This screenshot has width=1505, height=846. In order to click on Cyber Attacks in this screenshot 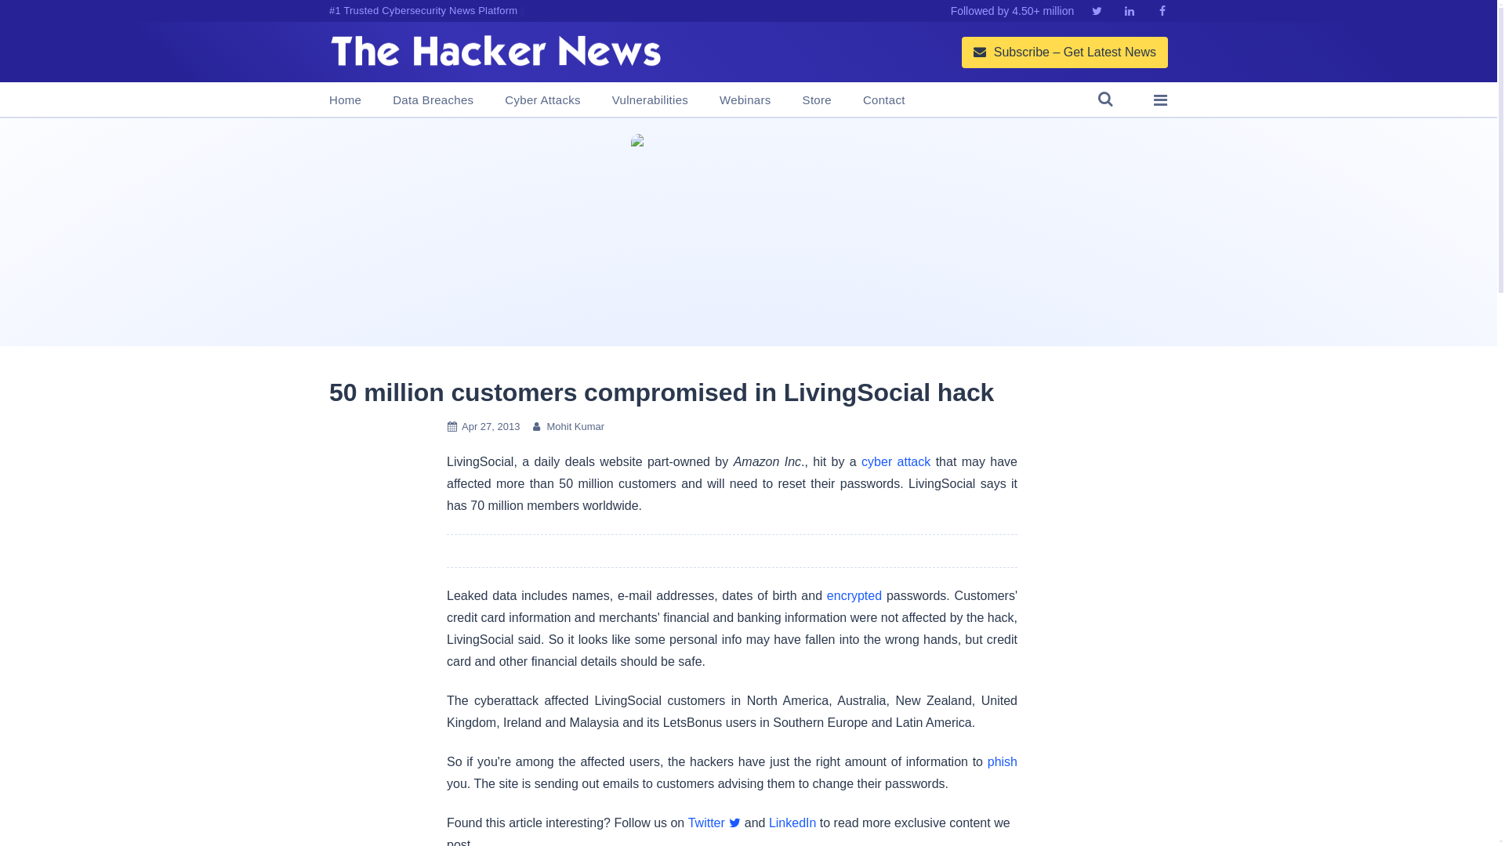, I will do `click(542, 100)`.